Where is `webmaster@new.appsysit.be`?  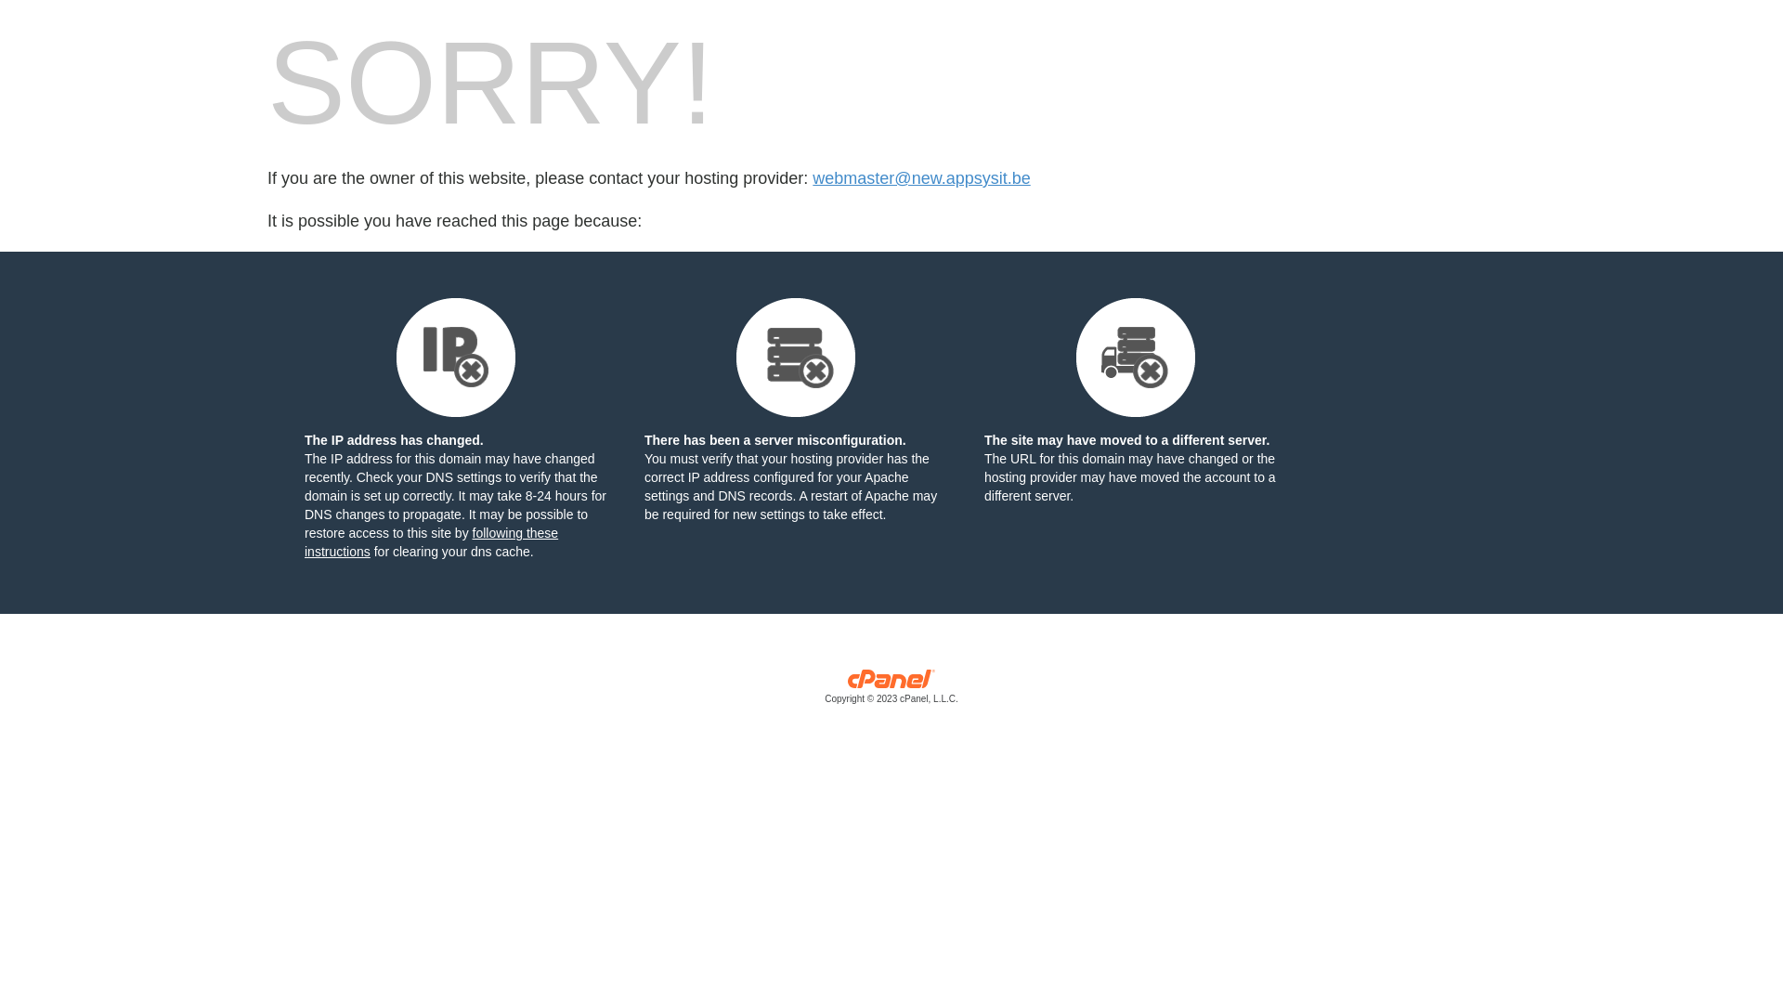 webmaster@new.appsysit.be is located at coordinates (921, 178).